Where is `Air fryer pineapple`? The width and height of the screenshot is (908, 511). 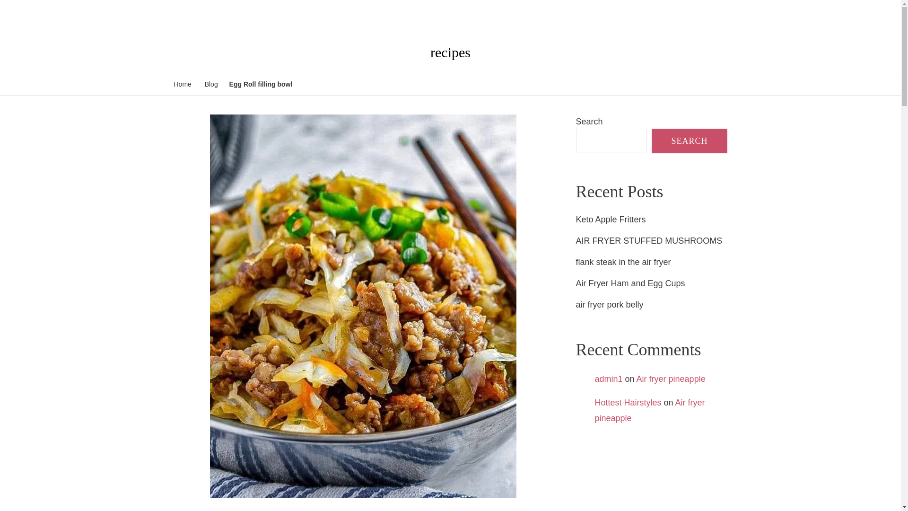
Air fryer pineapple is located at coordinates (650, 410).